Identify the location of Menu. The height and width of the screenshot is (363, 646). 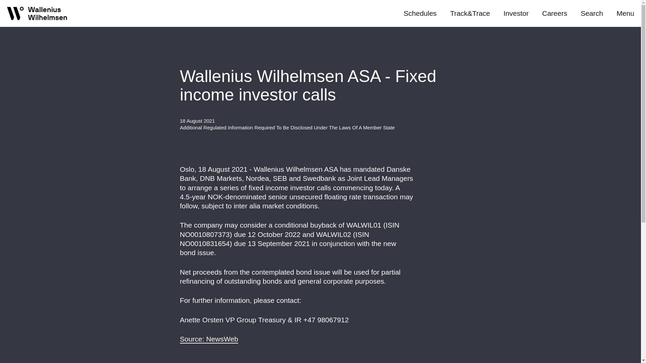
(625, 13).